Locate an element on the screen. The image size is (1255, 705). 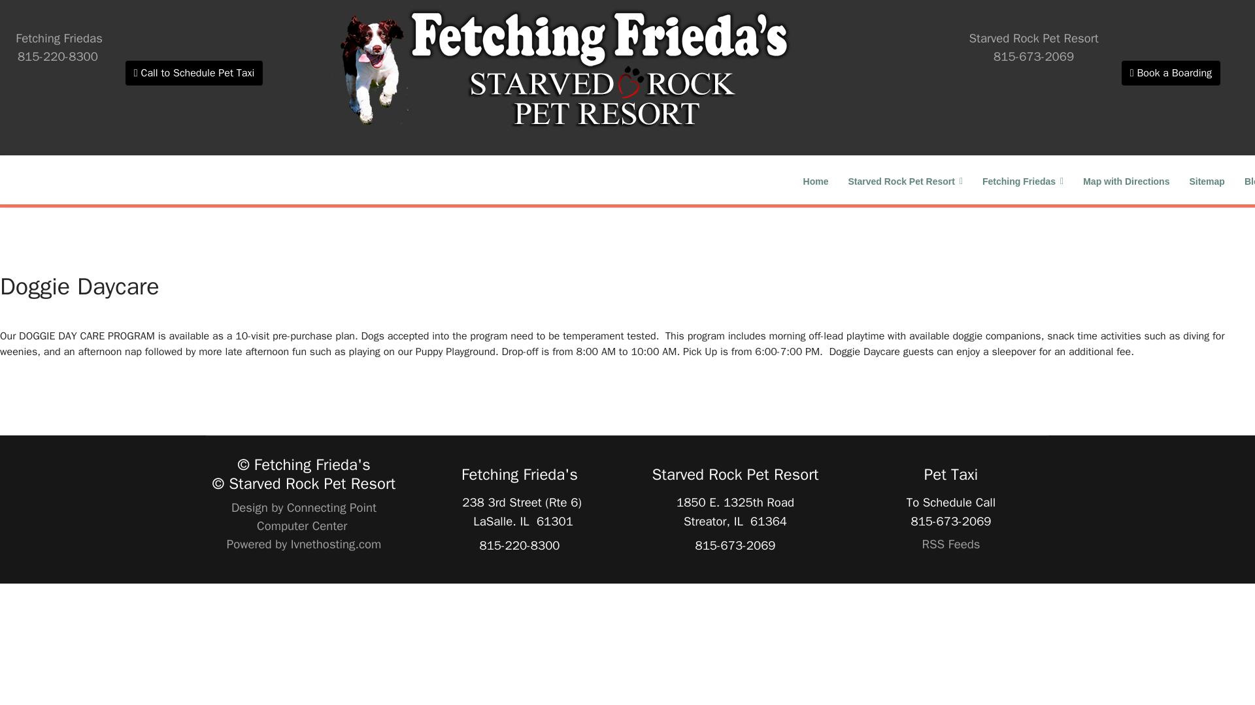
Starved Rock Pet Resort is located at coordinates (905, 181).